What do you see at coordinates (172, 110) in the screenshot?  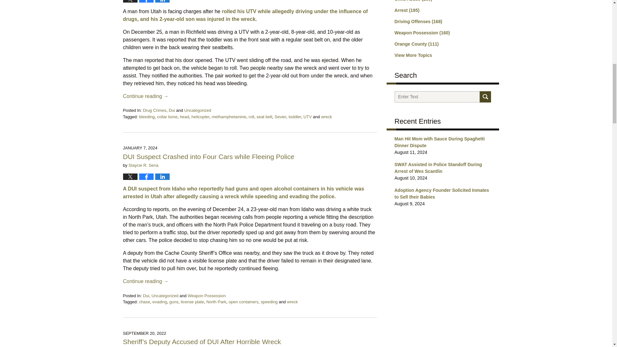 I see `View all posts in Dui` at bounding box center [172, 110].